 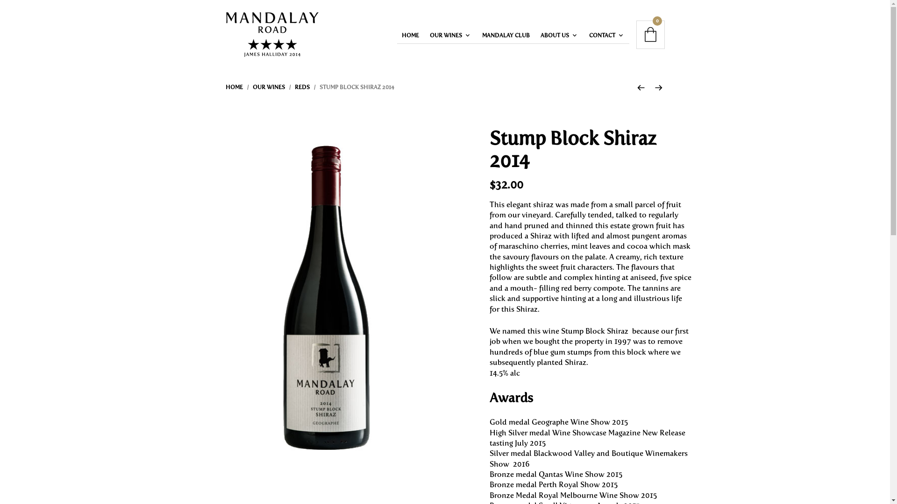 I want to click on HOME, so click(x=410, y=35).